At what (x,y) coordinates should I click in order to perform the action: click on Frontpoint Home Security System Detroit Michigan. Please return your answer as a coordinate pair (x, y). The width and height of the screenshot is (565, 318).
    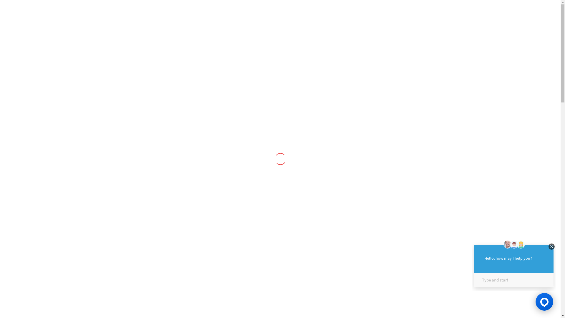
    Looking at the image, I should click on (148, 289).